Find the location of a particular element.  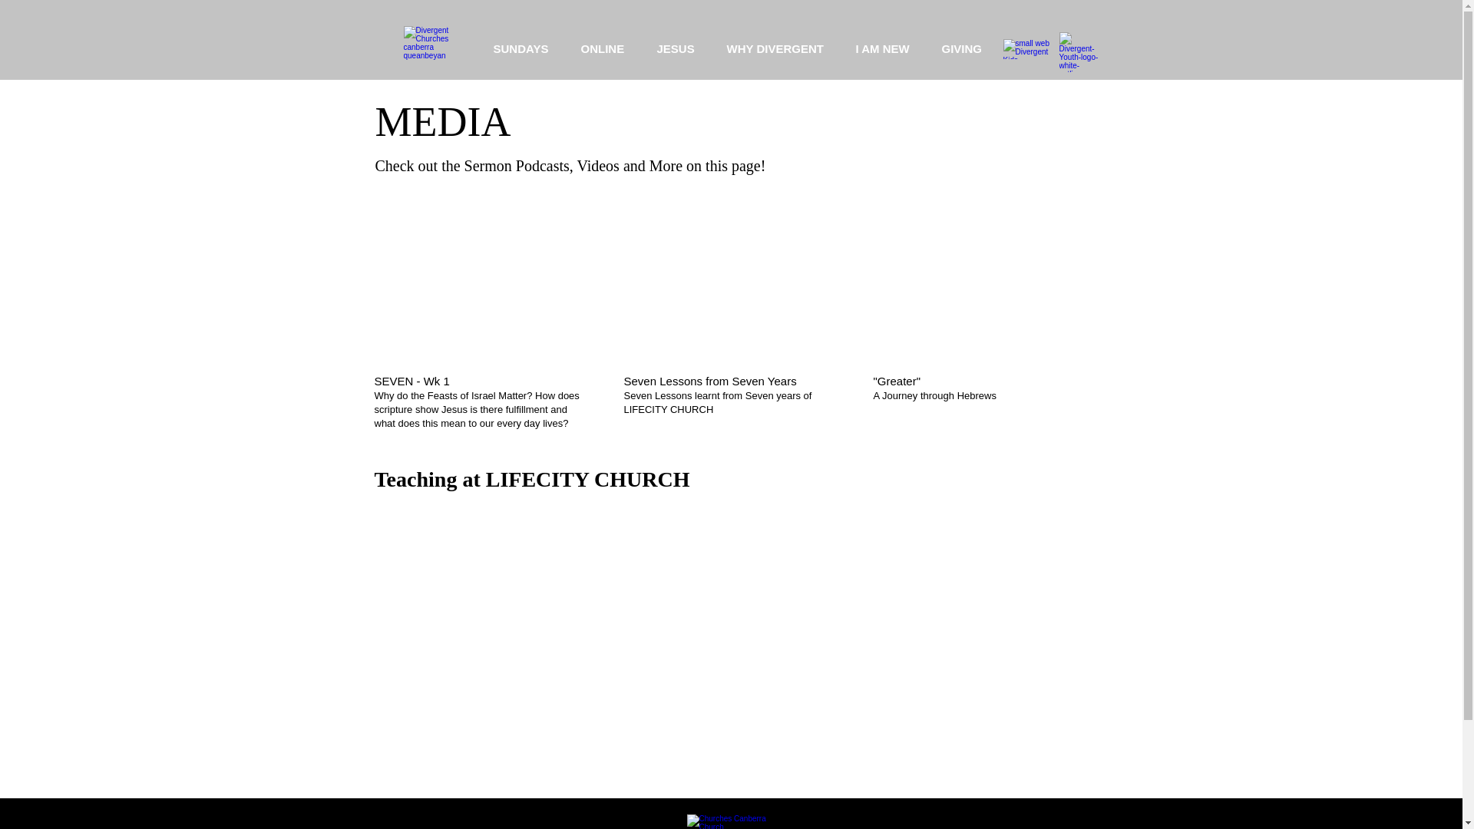

ONLINE is located at coordinates (606, 48).